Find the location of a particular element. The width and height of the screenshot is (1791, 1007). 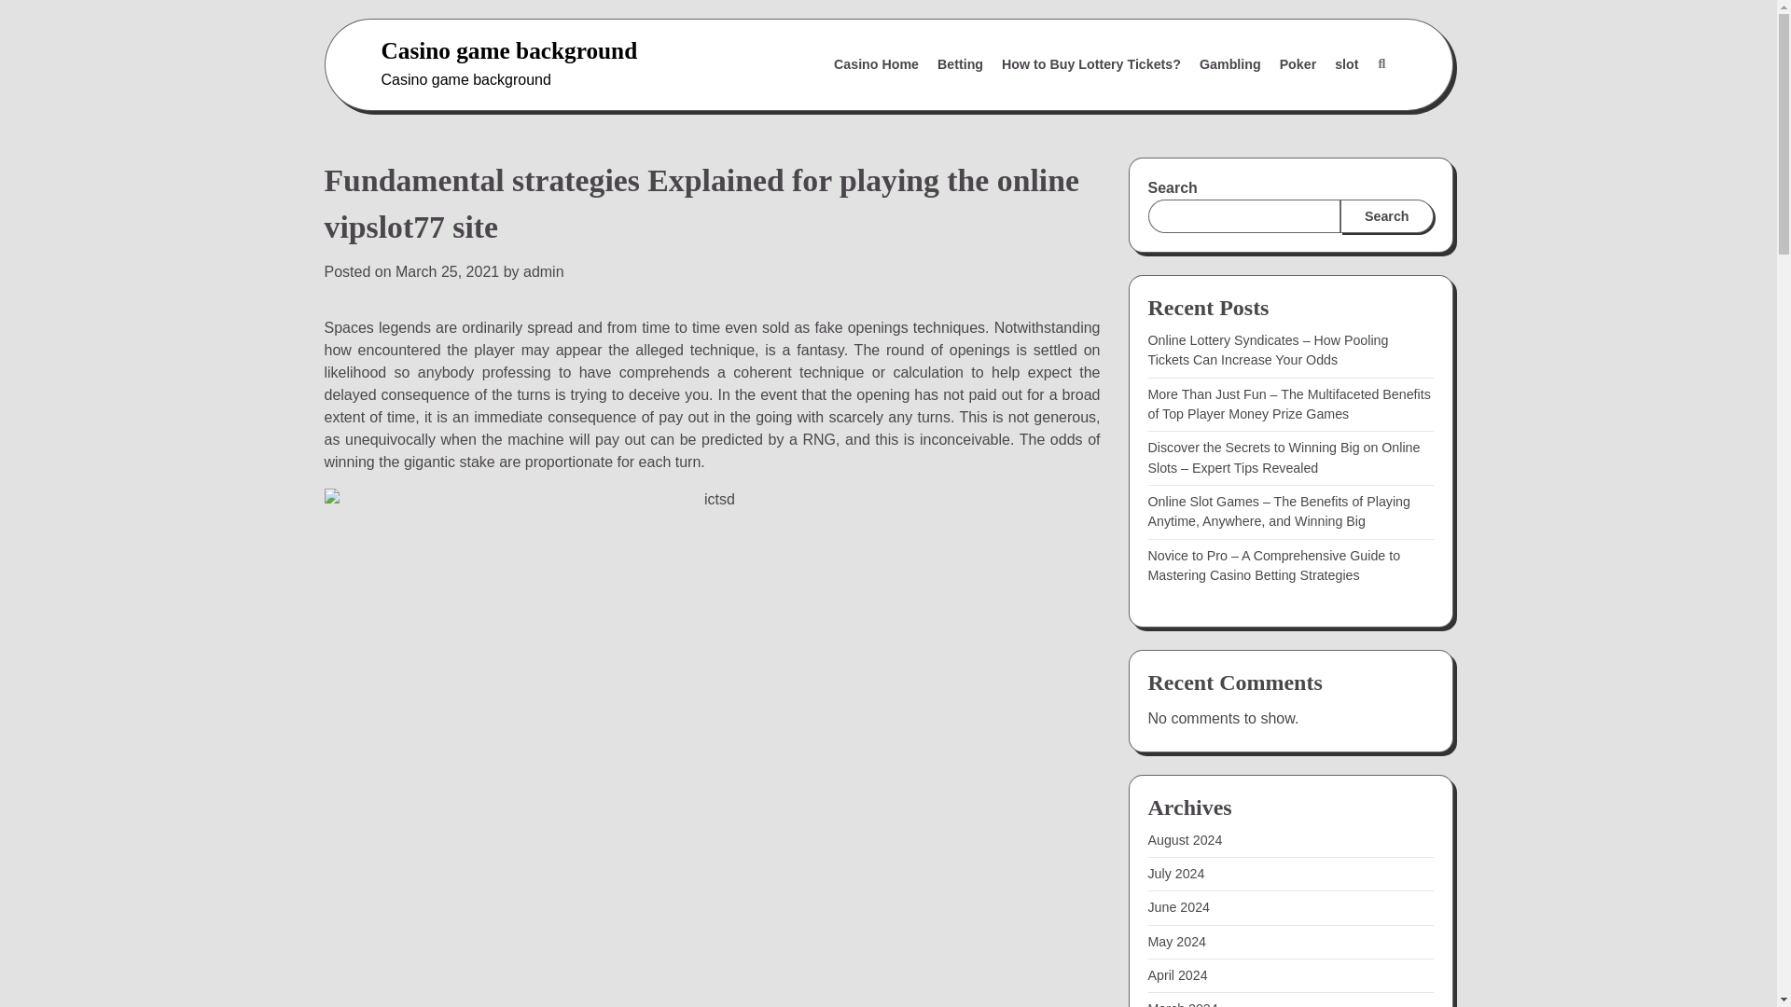

Gambling is located at coordinates (1229, 63).